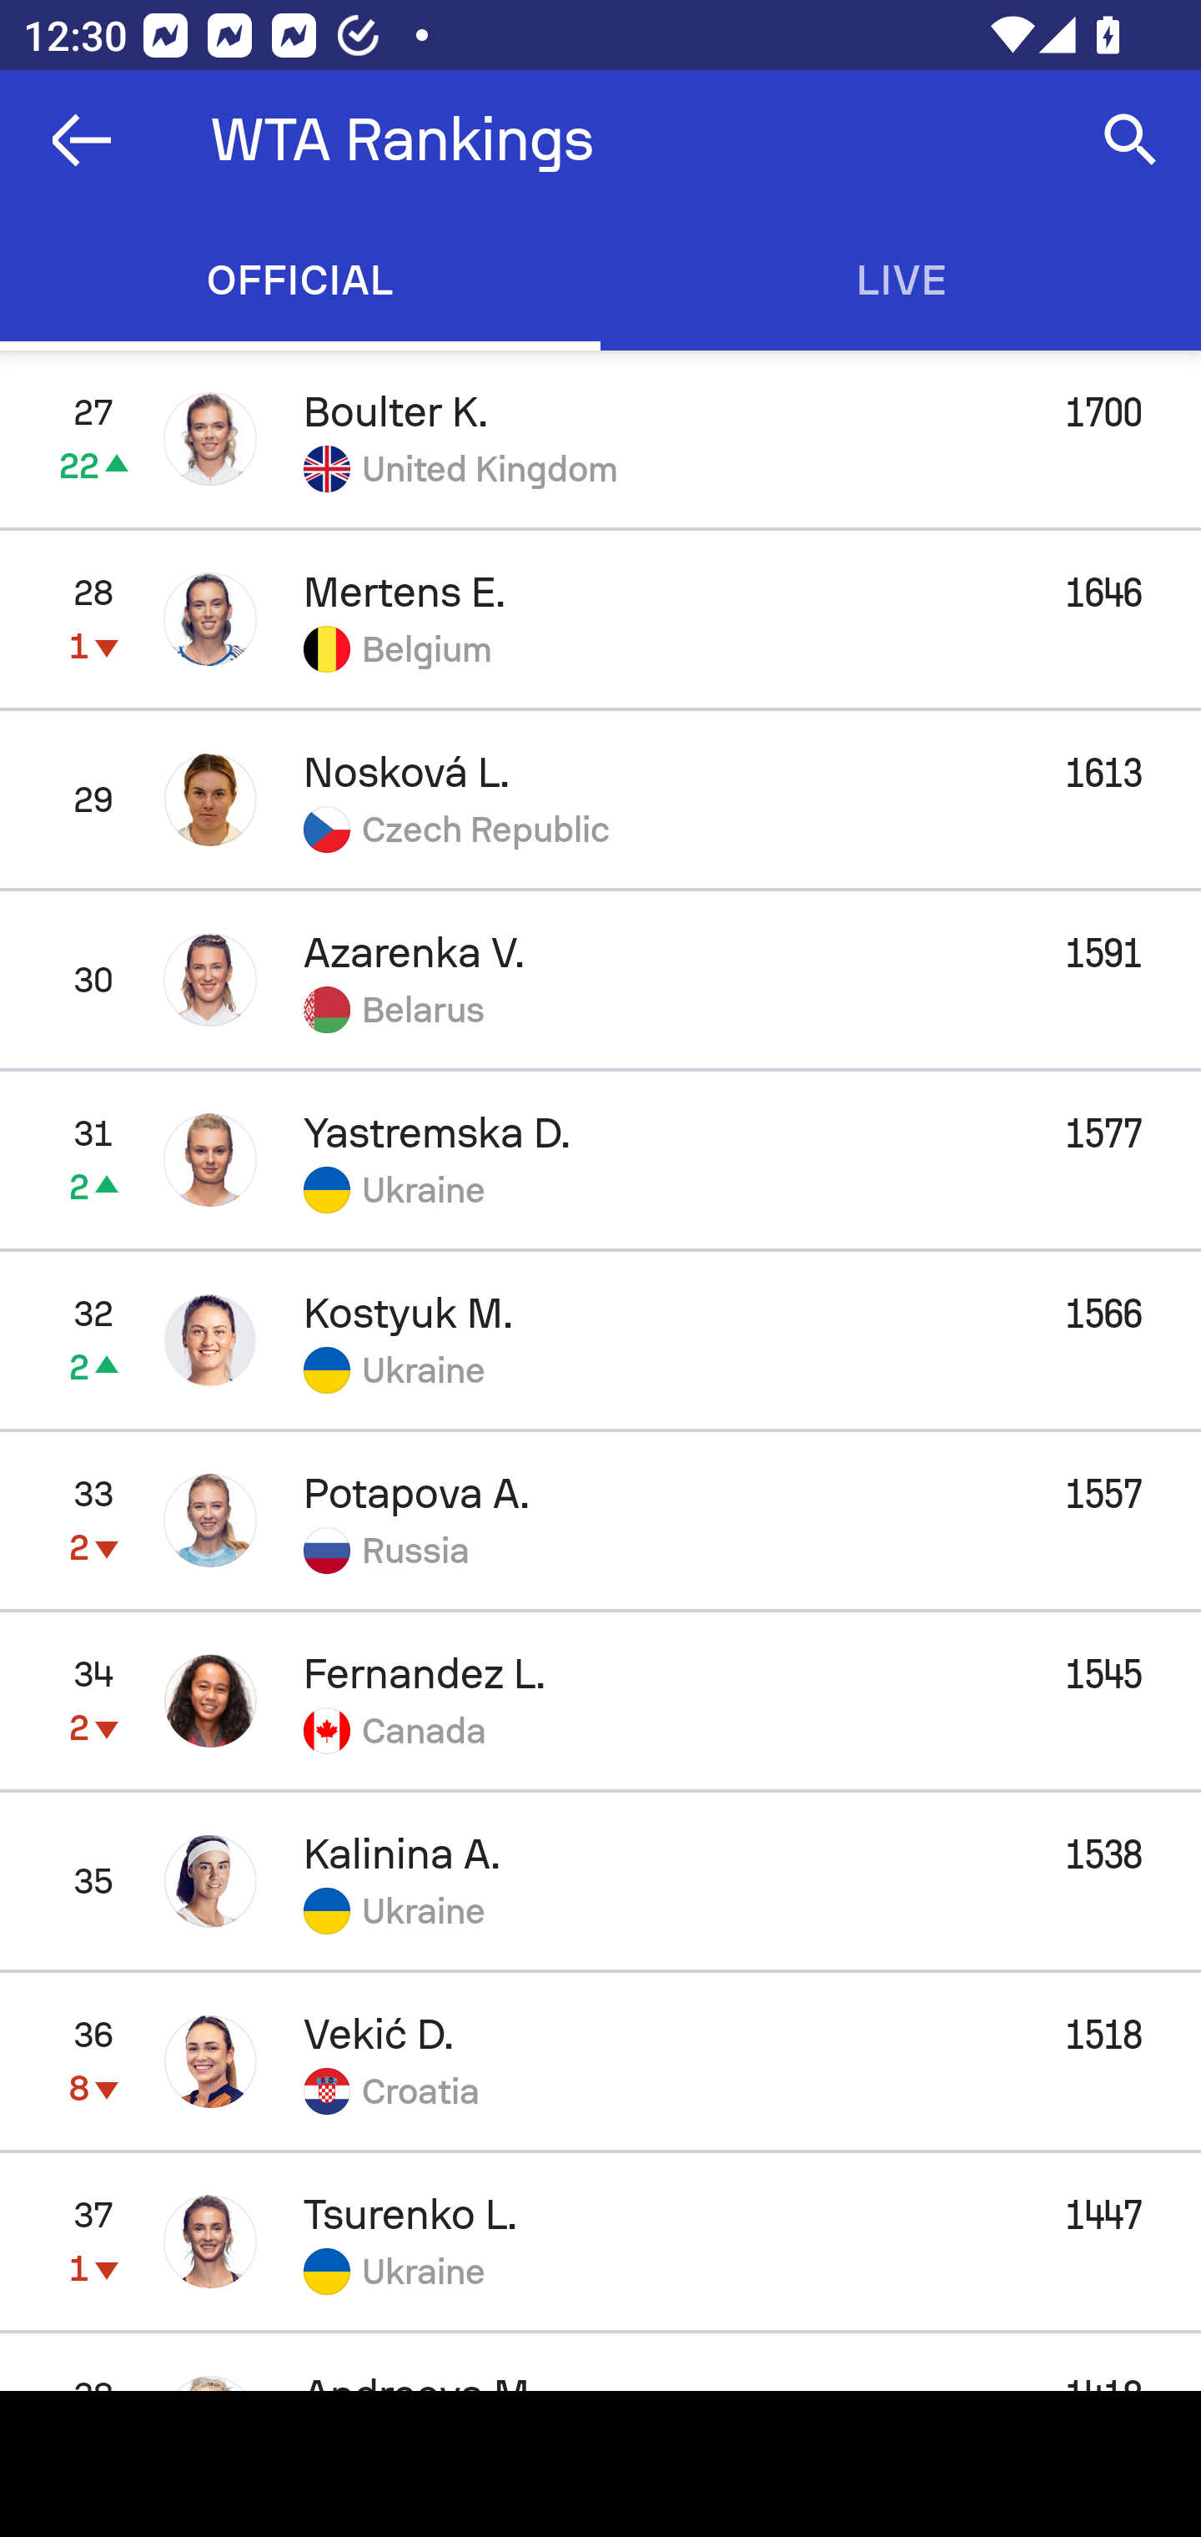 This screenshot has width=1201, height=2537. I want to click on 37 1 Tsurenko L. 1447 Ukraine, so click(600, 2241).